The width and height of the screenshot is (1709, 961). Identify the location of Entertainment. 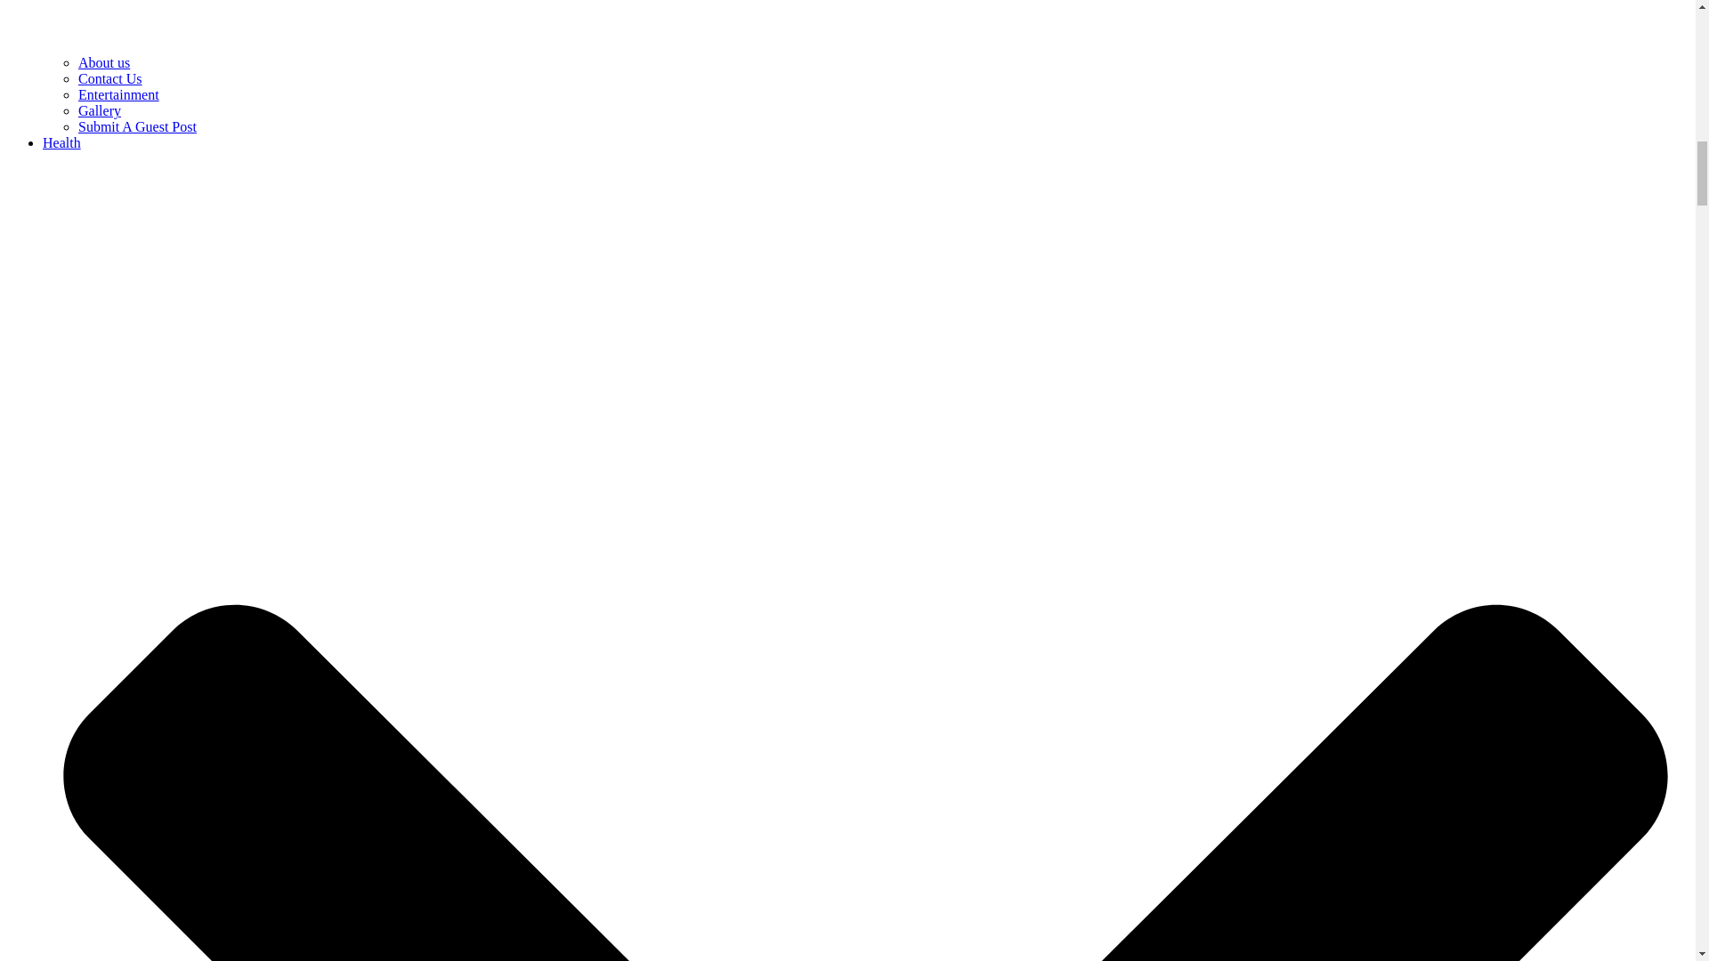
(118, 94).